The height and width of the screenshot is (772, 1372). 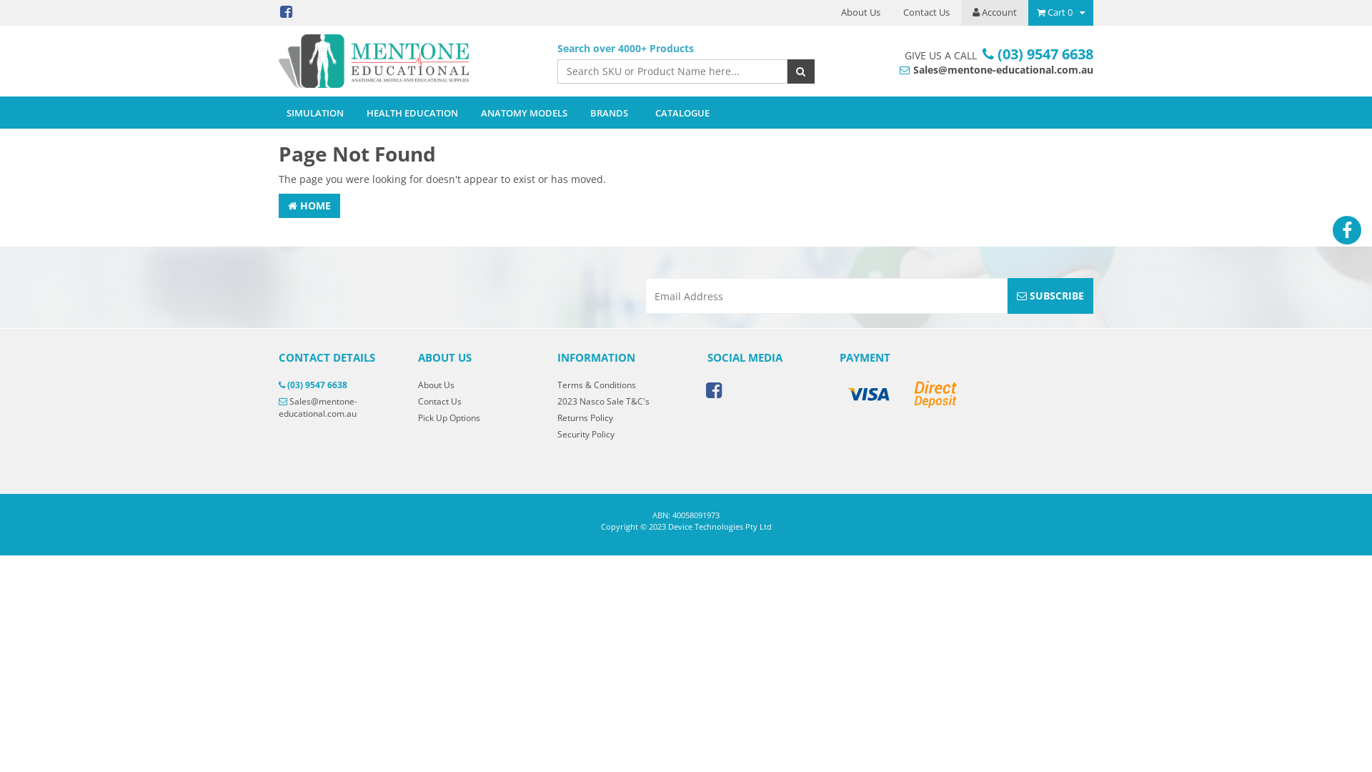 I want to click on Sales@mentone-educational.com.au, so click(x=996, y=70).